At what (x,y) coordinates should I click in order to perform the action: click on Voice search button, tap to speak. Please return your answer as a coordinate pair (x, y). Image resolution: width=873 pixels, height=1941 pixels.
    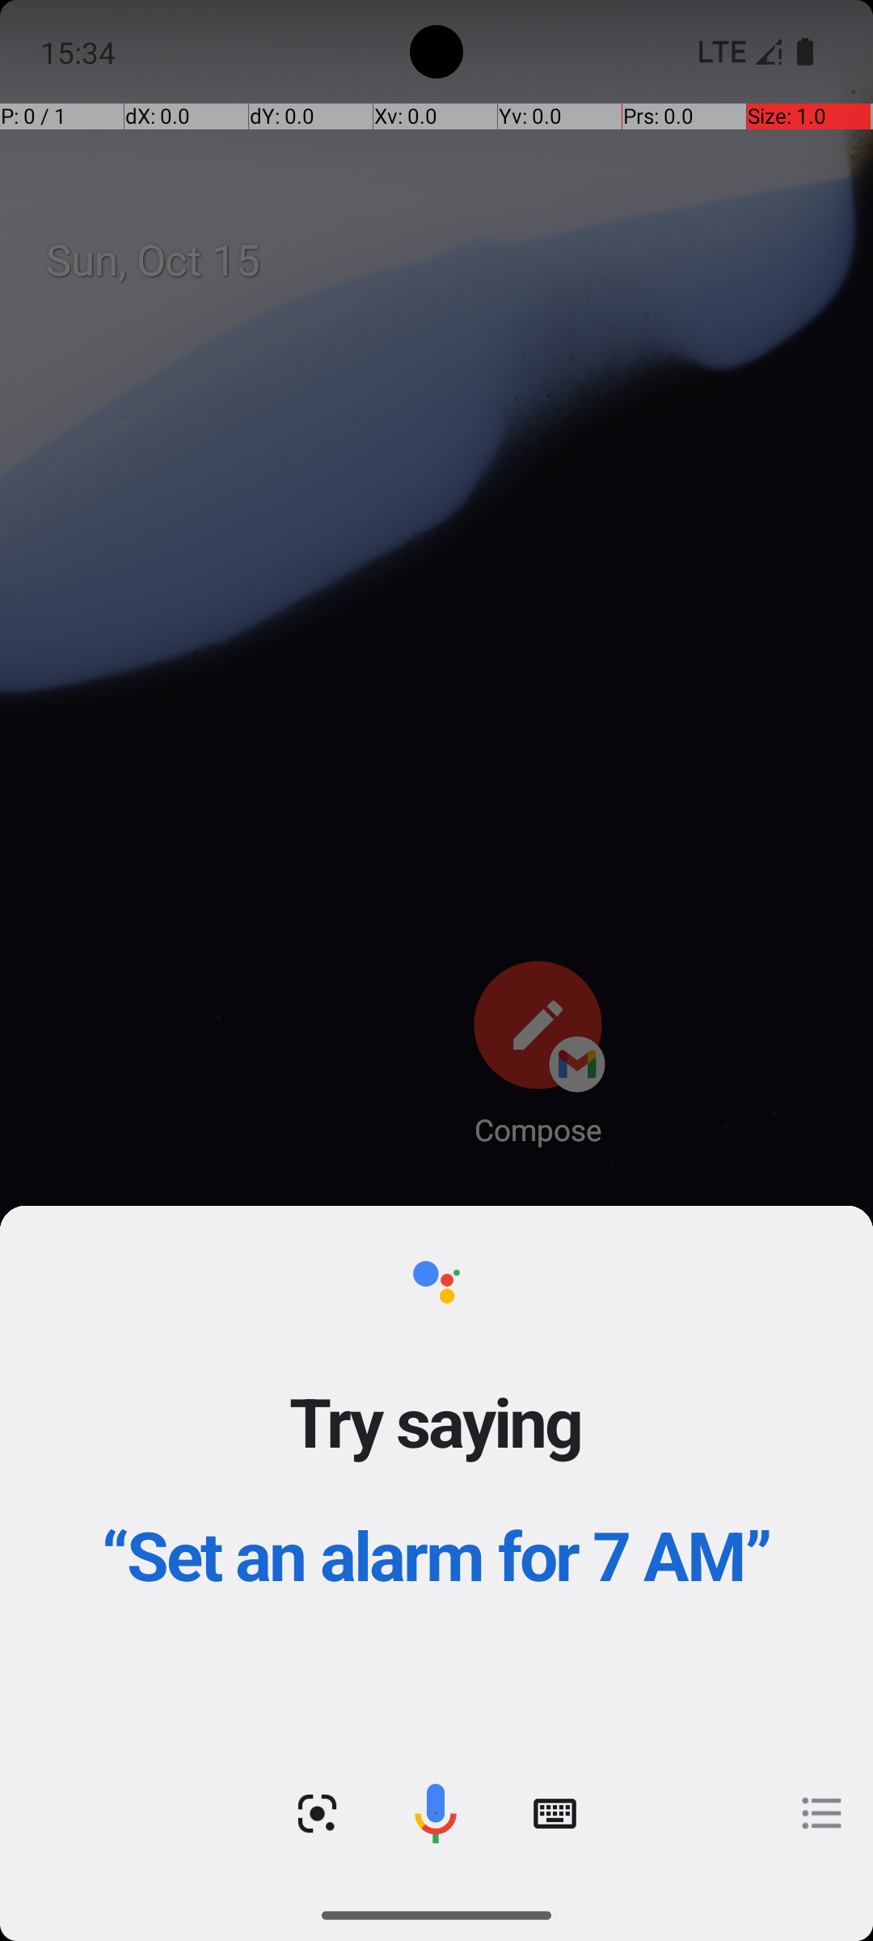
    Looking at the image, I should click on (436, 1813).